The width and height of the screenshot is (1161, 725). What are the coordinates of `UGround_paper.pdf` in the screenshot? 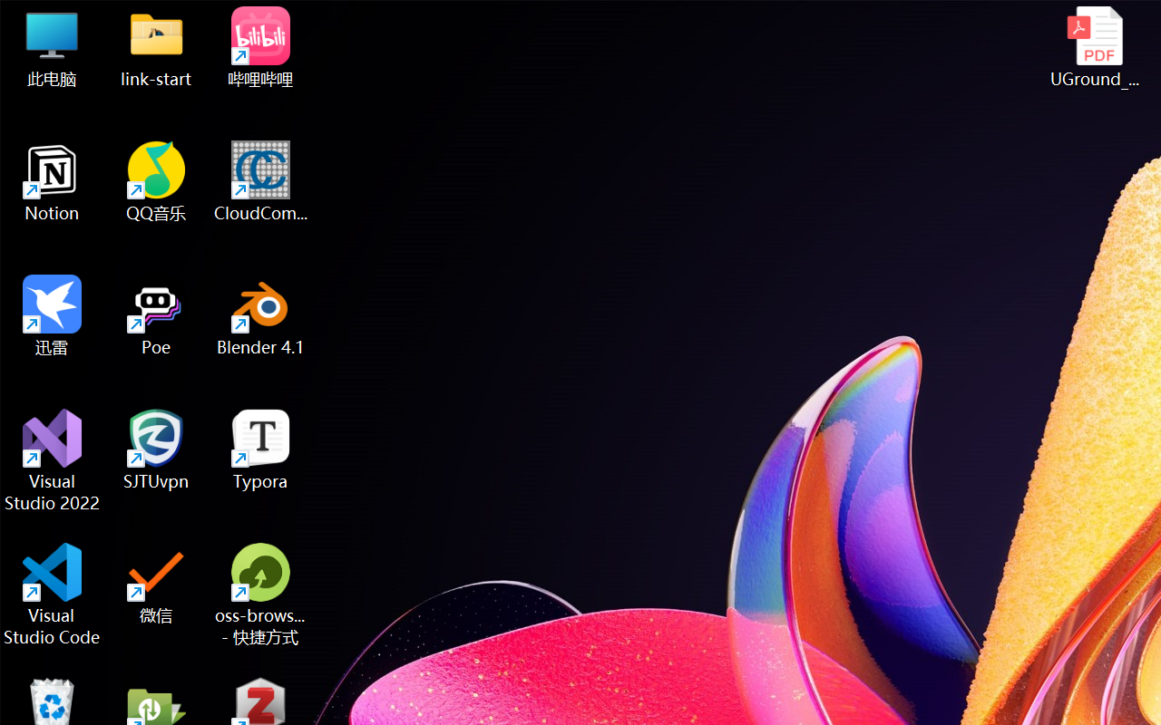 It's located at (1094, 47).